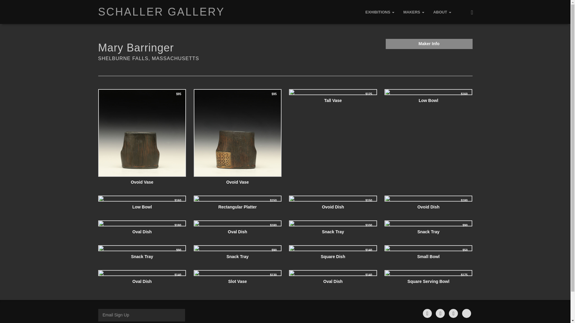  What do you see at coordinates (429, 44) in the screenshot?
I see `Maker Info` at bounding box center [429, 44].